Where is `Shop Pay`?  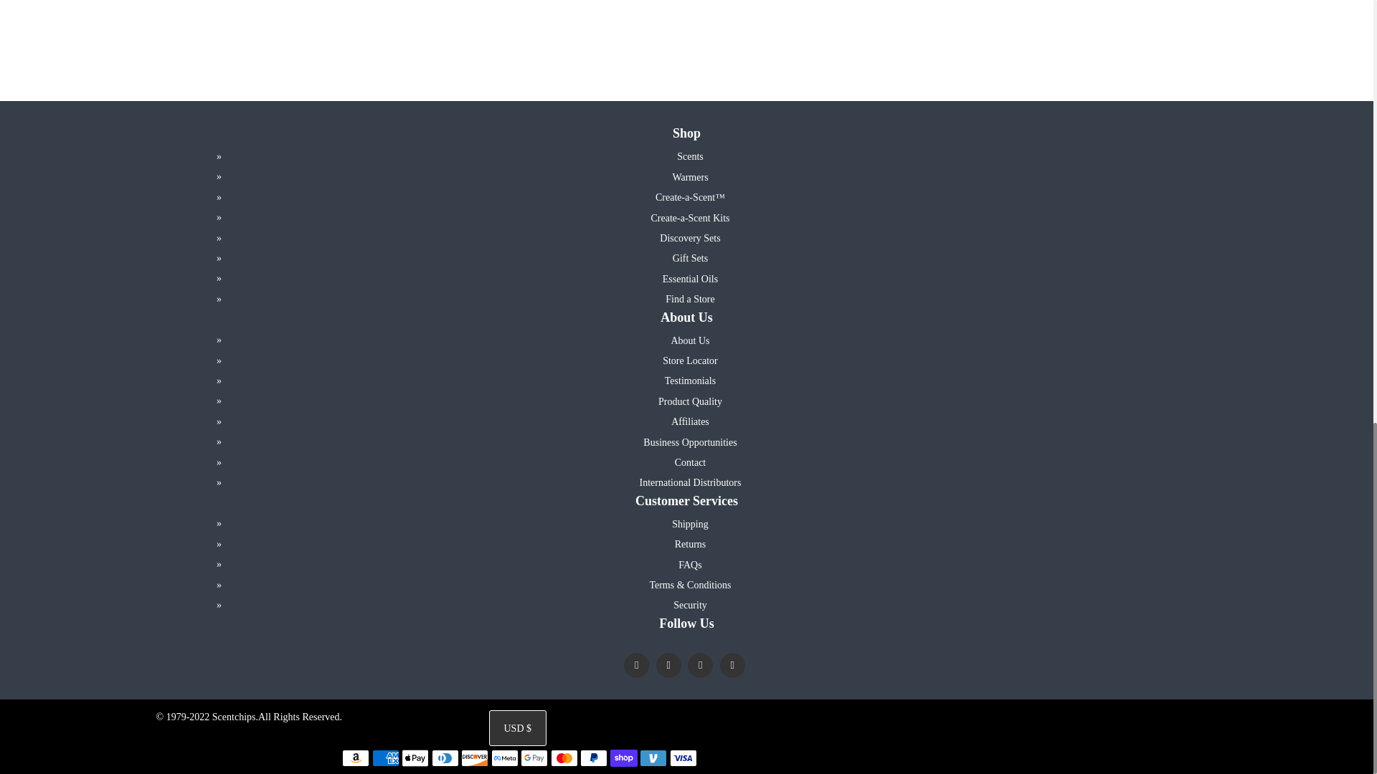
Shop Pay is located at coordinates (623, 758).